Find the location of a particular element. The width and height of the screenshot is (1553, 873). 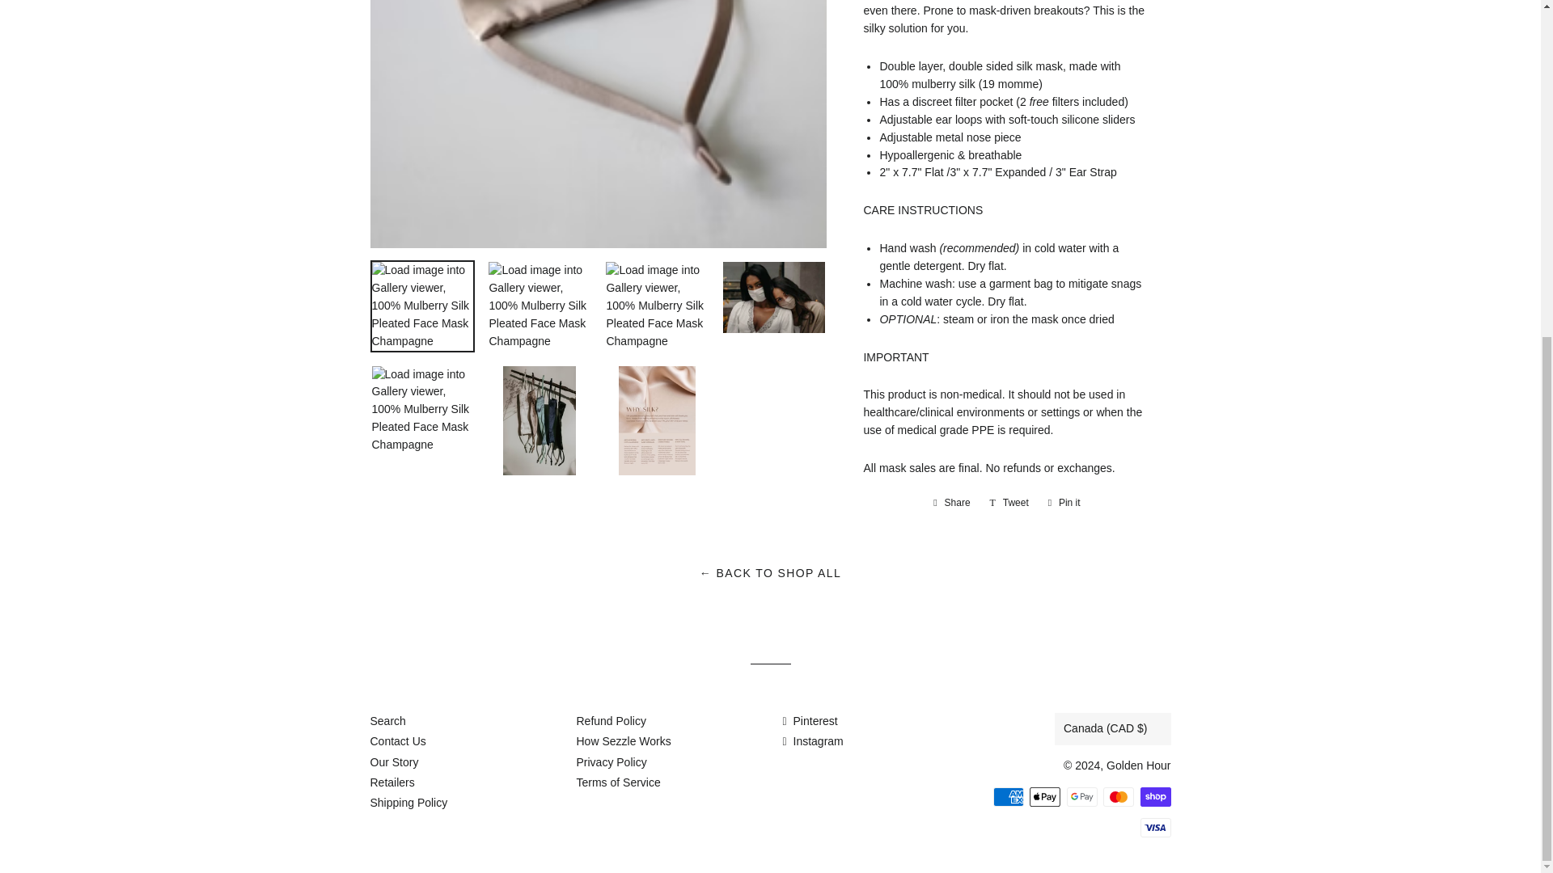

Pin on Pinterest is located at coordinates (1064, 503).